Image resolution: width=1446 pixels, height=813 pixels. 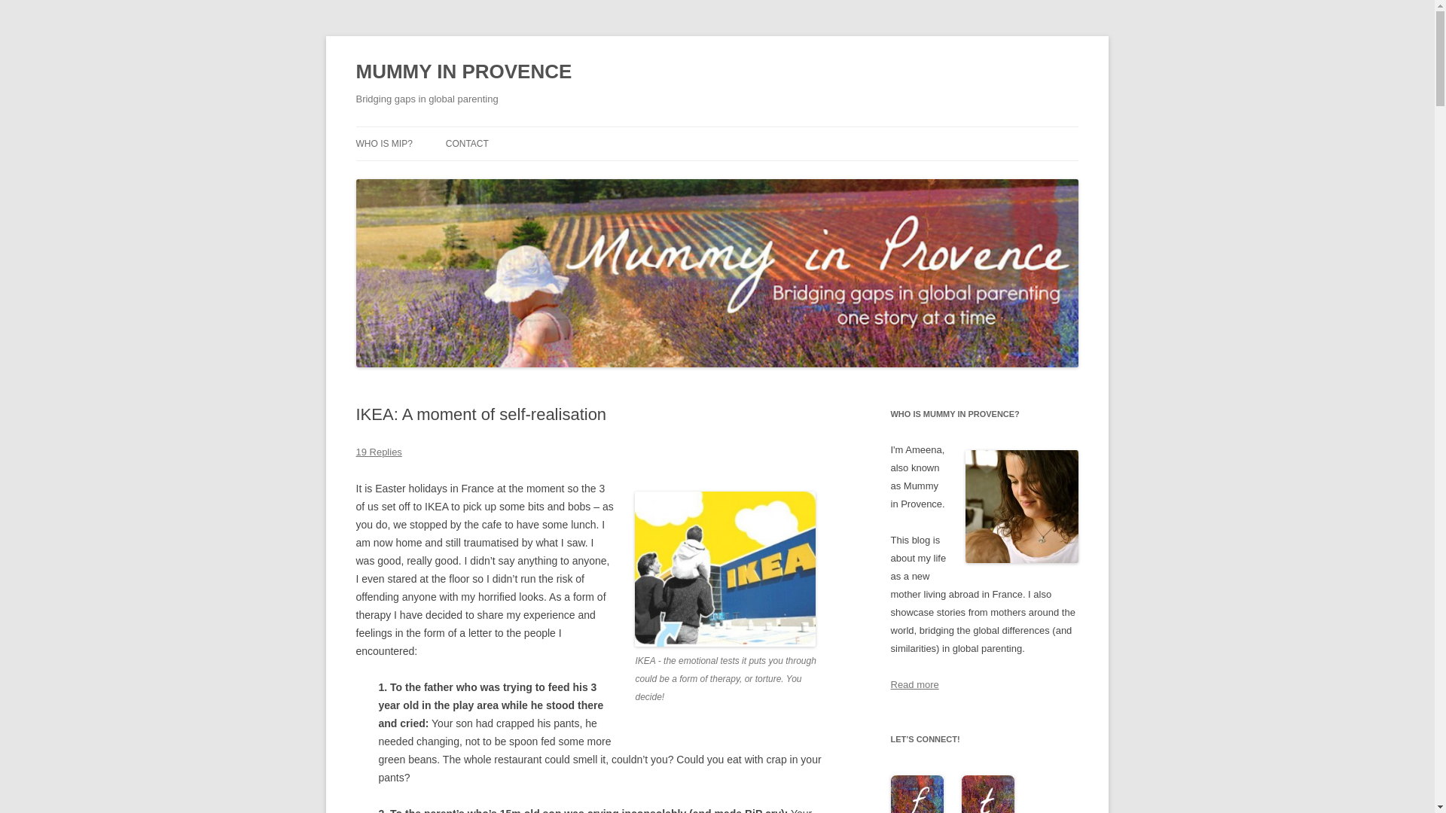 What do you see at coordinates (384, 143) in the screenshot?
I see `WHO IS MIP?` at bounding box center [384, 143].